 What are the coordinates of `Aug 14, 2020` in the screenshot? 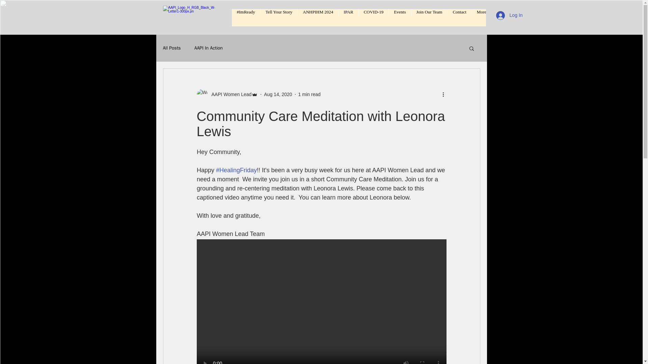 It's located at (278, 94).